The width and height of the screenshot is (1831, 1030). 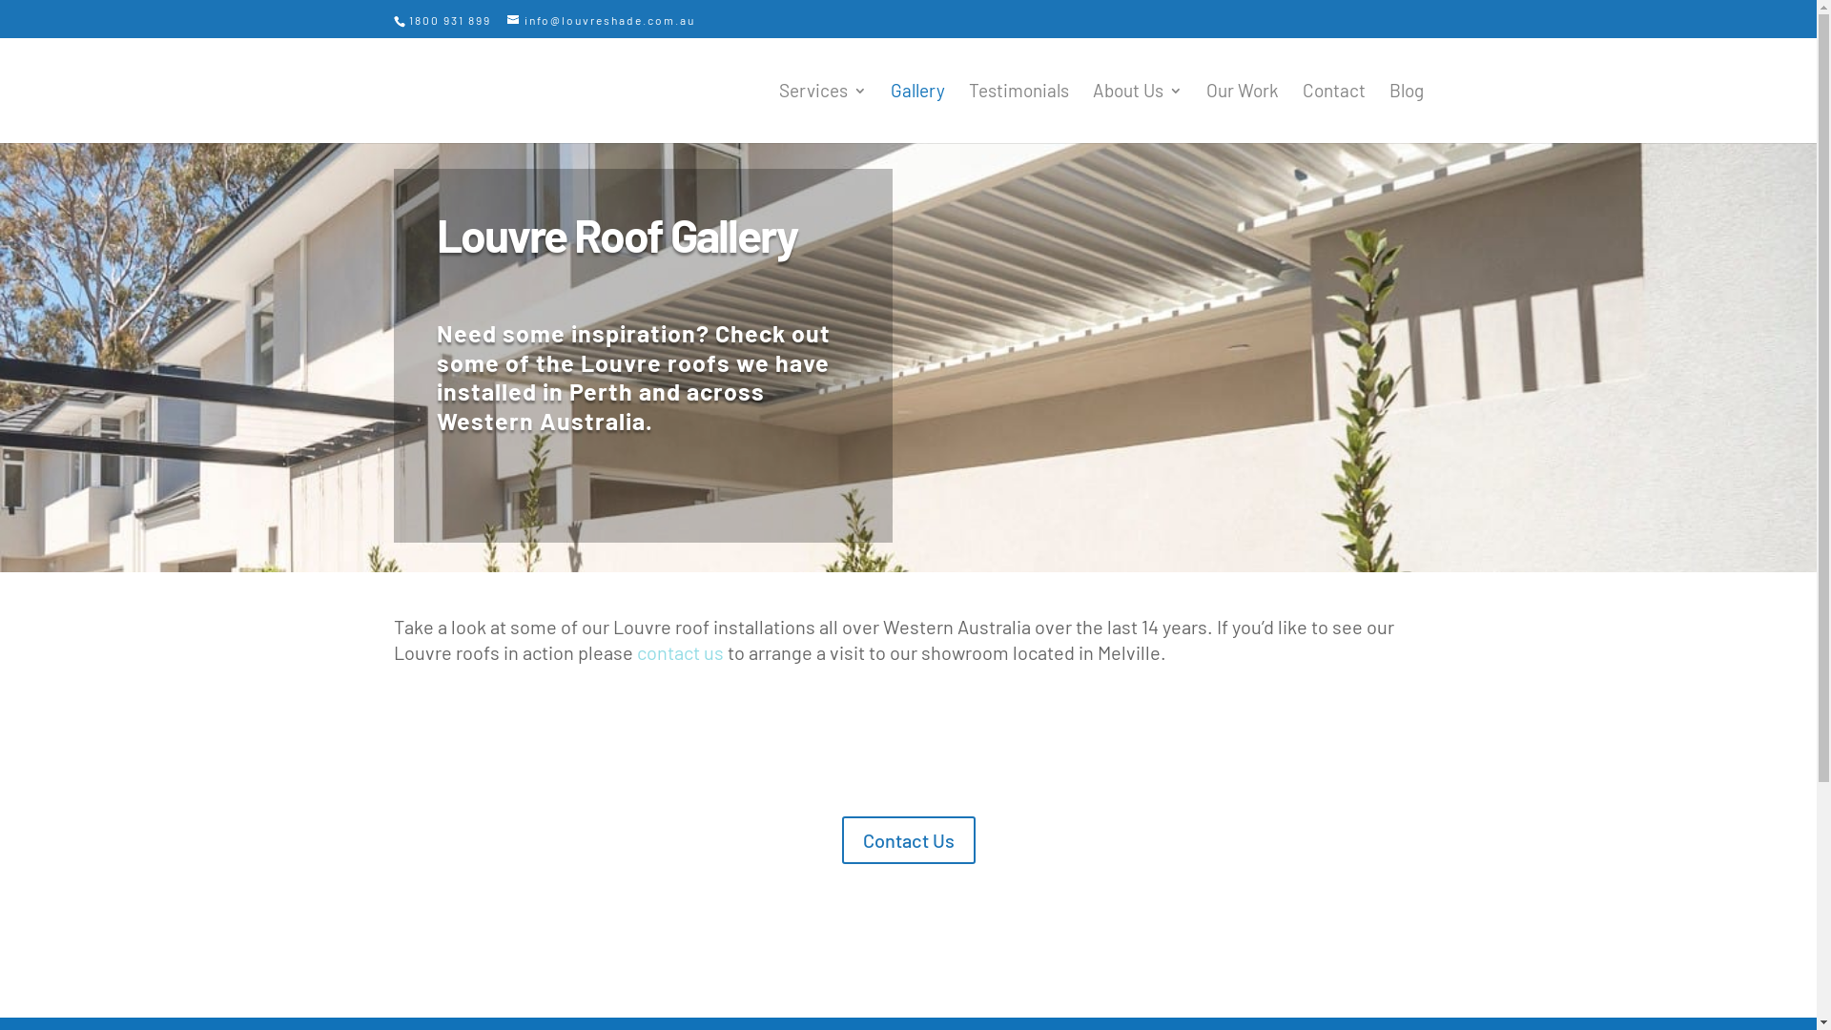 What do you see at coordinates (1334, 113) in the screenshot?
I see `Contact` at bounding box center [1334, 113].